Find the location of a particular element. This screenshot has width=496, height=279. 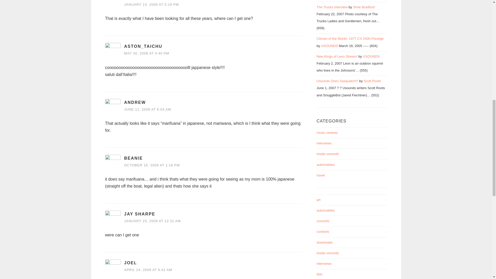

APRIL 24, 2009 AT 8:42 AM is located at coordinates (148, 270).